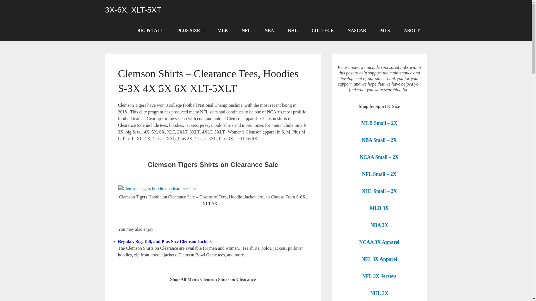 The image size is (536, 301). I want to click on PLUS SIZE, so click(190, 31).